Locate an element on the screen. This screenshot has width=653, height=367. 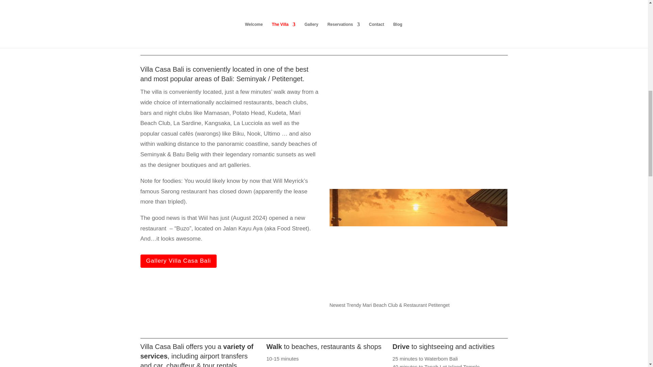
Gallery Villa Casa Bali is located at coordinates (178, 261).